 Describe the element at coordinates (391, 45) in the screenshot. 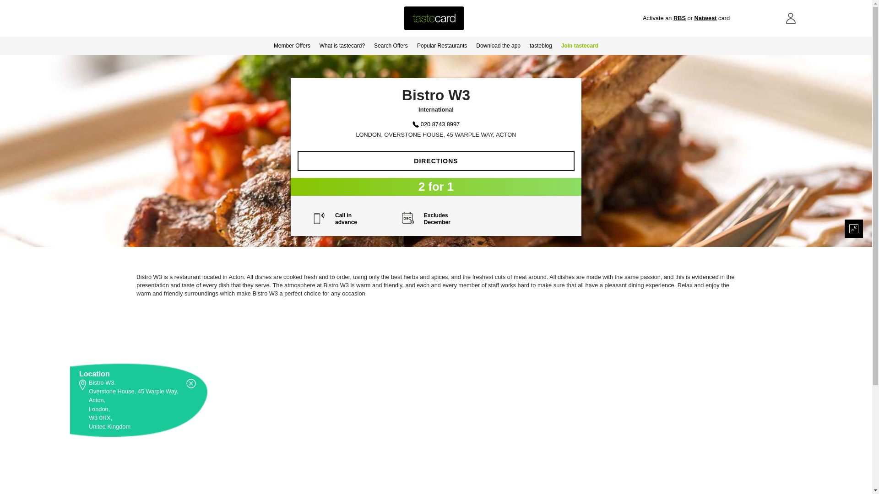

I see `Search Offers` at that location.